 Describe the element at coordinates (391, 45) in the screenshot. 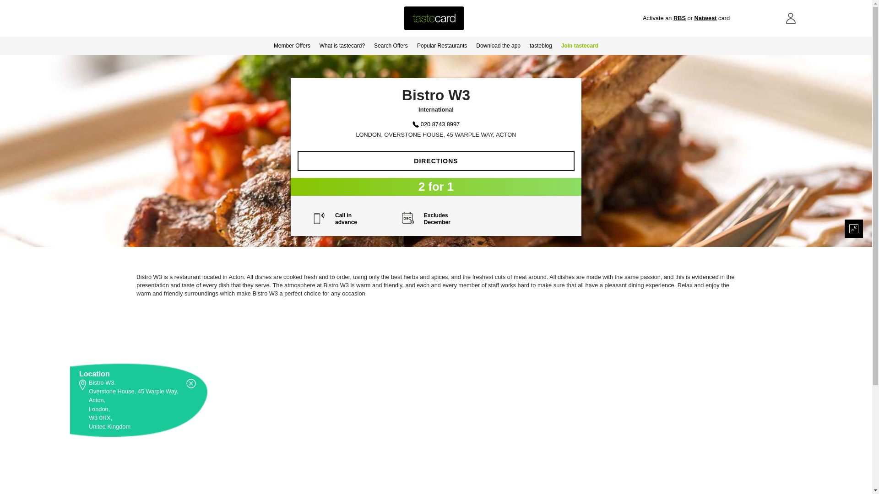

I see `Search Offers` at that location.